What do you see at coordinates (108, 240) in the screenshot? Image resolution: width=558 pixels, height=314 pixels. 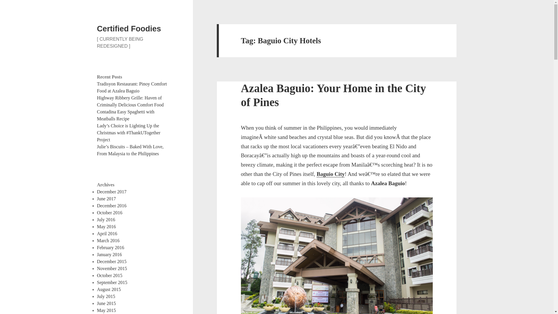 I see `March 2016` at bounding box center [108, 240].